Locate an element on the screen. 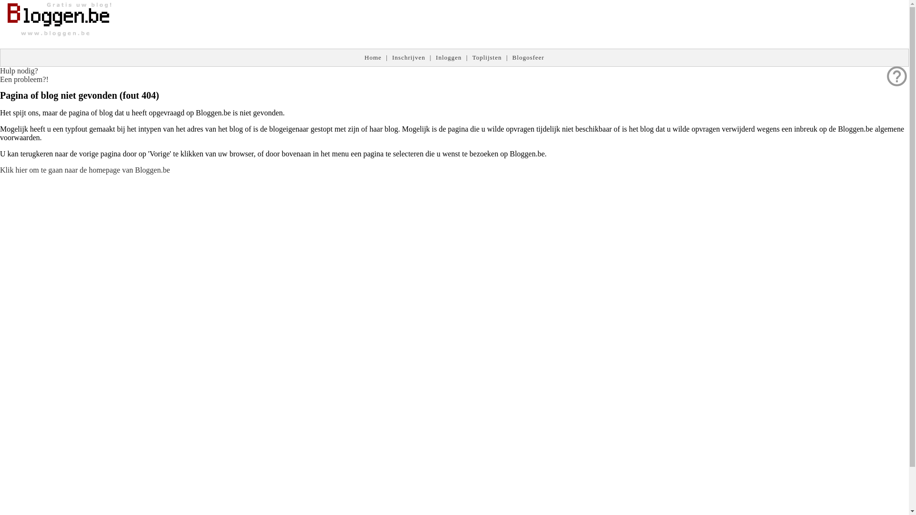 Image resolution: width=916 pixels, height=515 pixels. Inschrijven is located at coordinates (408, 57).